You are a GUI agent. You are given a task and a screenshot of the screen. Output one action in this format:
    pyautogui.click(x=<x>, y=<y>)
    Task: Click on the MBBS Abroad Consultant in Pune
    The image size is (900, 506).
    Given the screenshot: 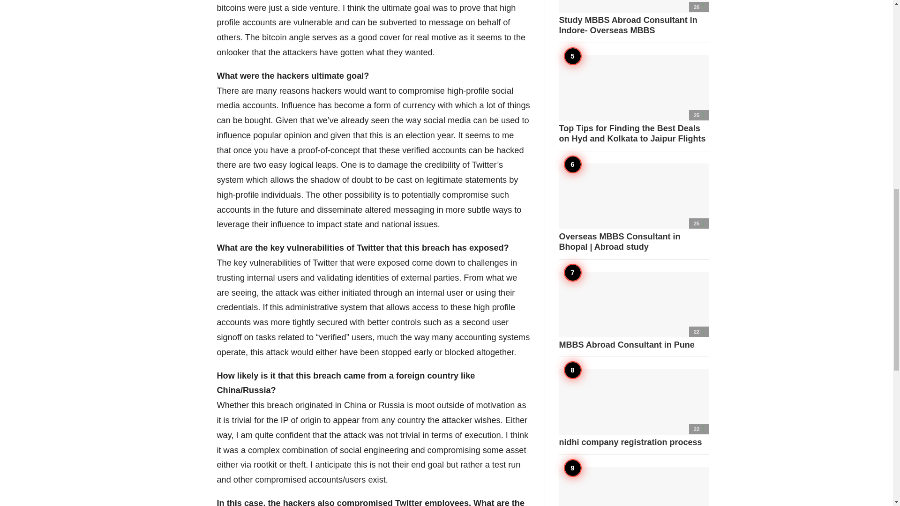 What is the action you would take?
    pyautogui.click(x=634, y=311)
    